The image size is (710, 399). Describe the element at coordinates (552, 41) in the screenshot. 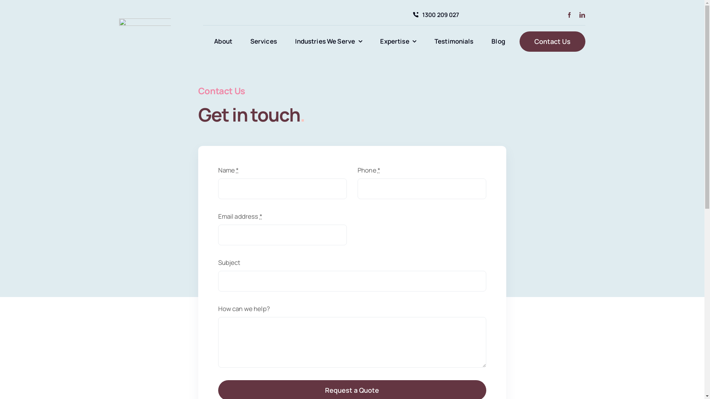

I see `Contact Us` at that location.